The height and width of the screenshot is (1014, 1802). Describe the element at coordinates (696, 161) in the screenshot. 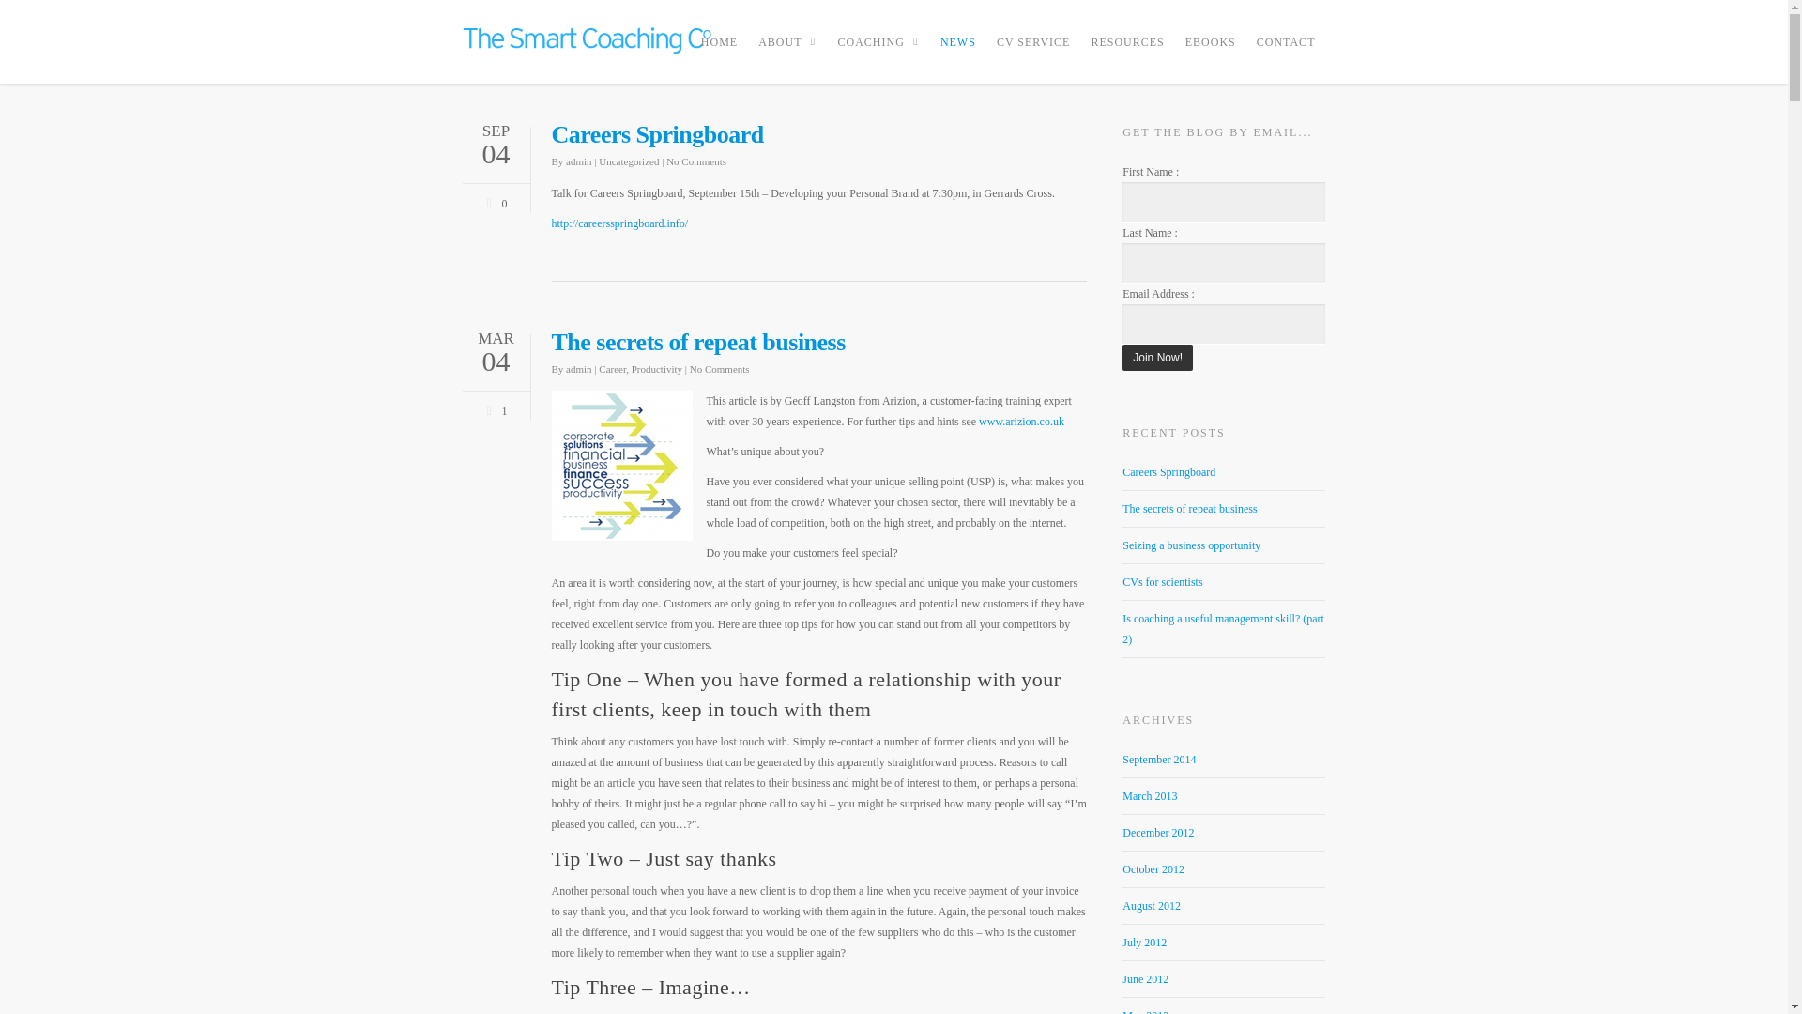

I see `No Comments` at that location.